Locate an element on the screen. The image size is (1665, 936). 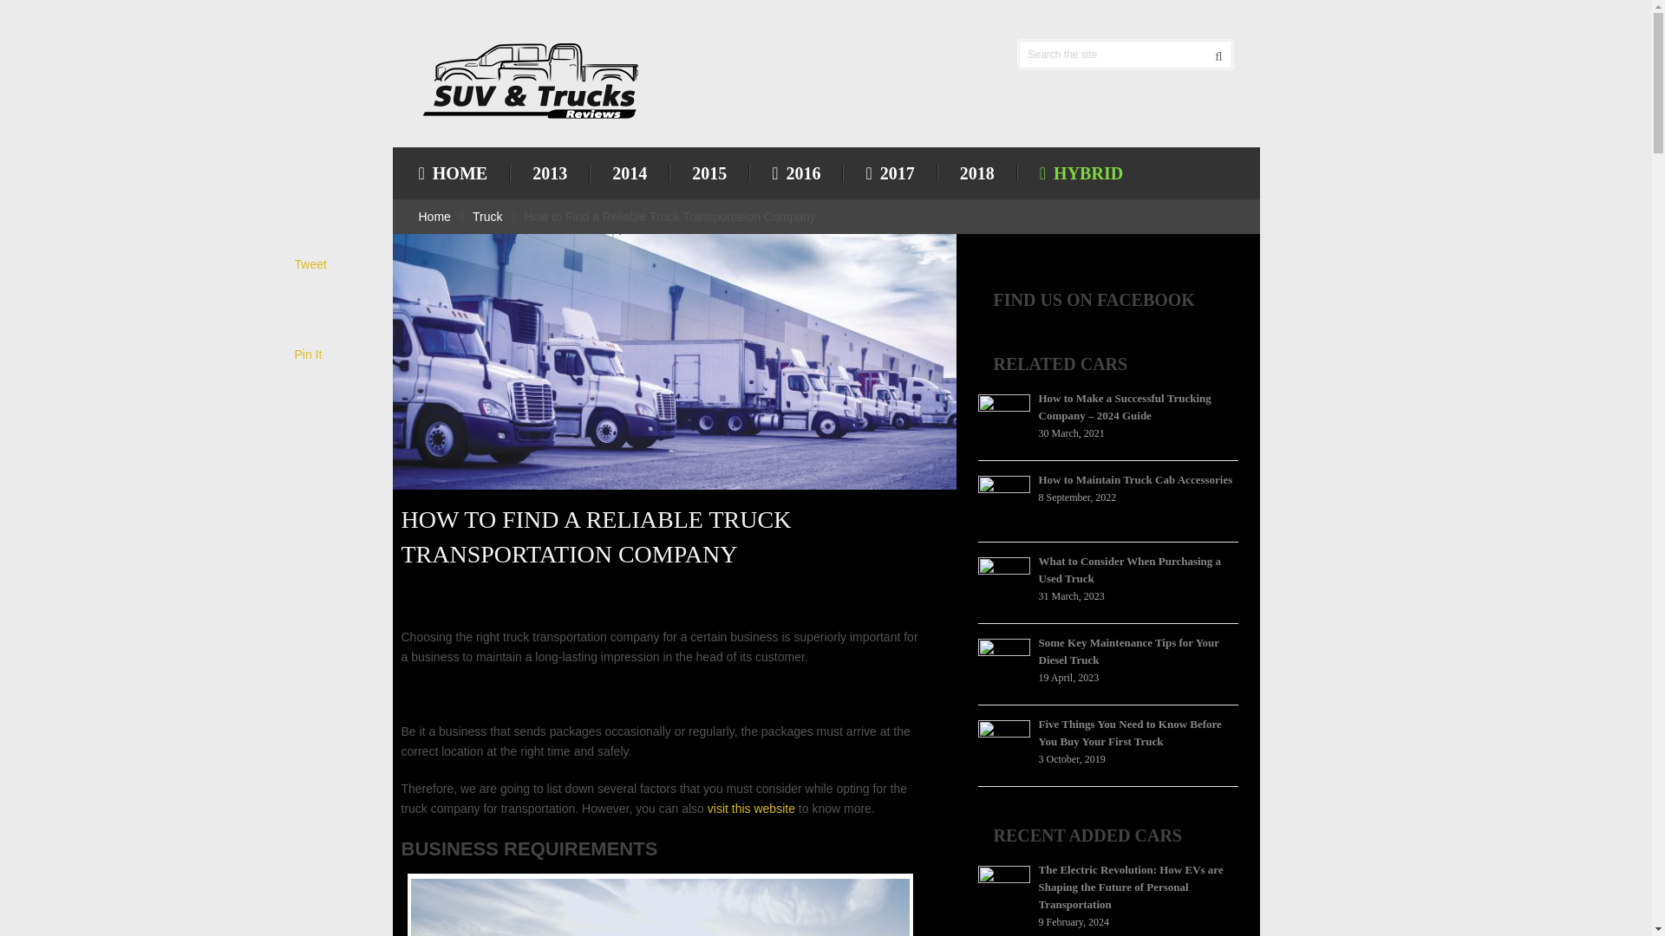
Tweet is located at coordinates (310, 264).